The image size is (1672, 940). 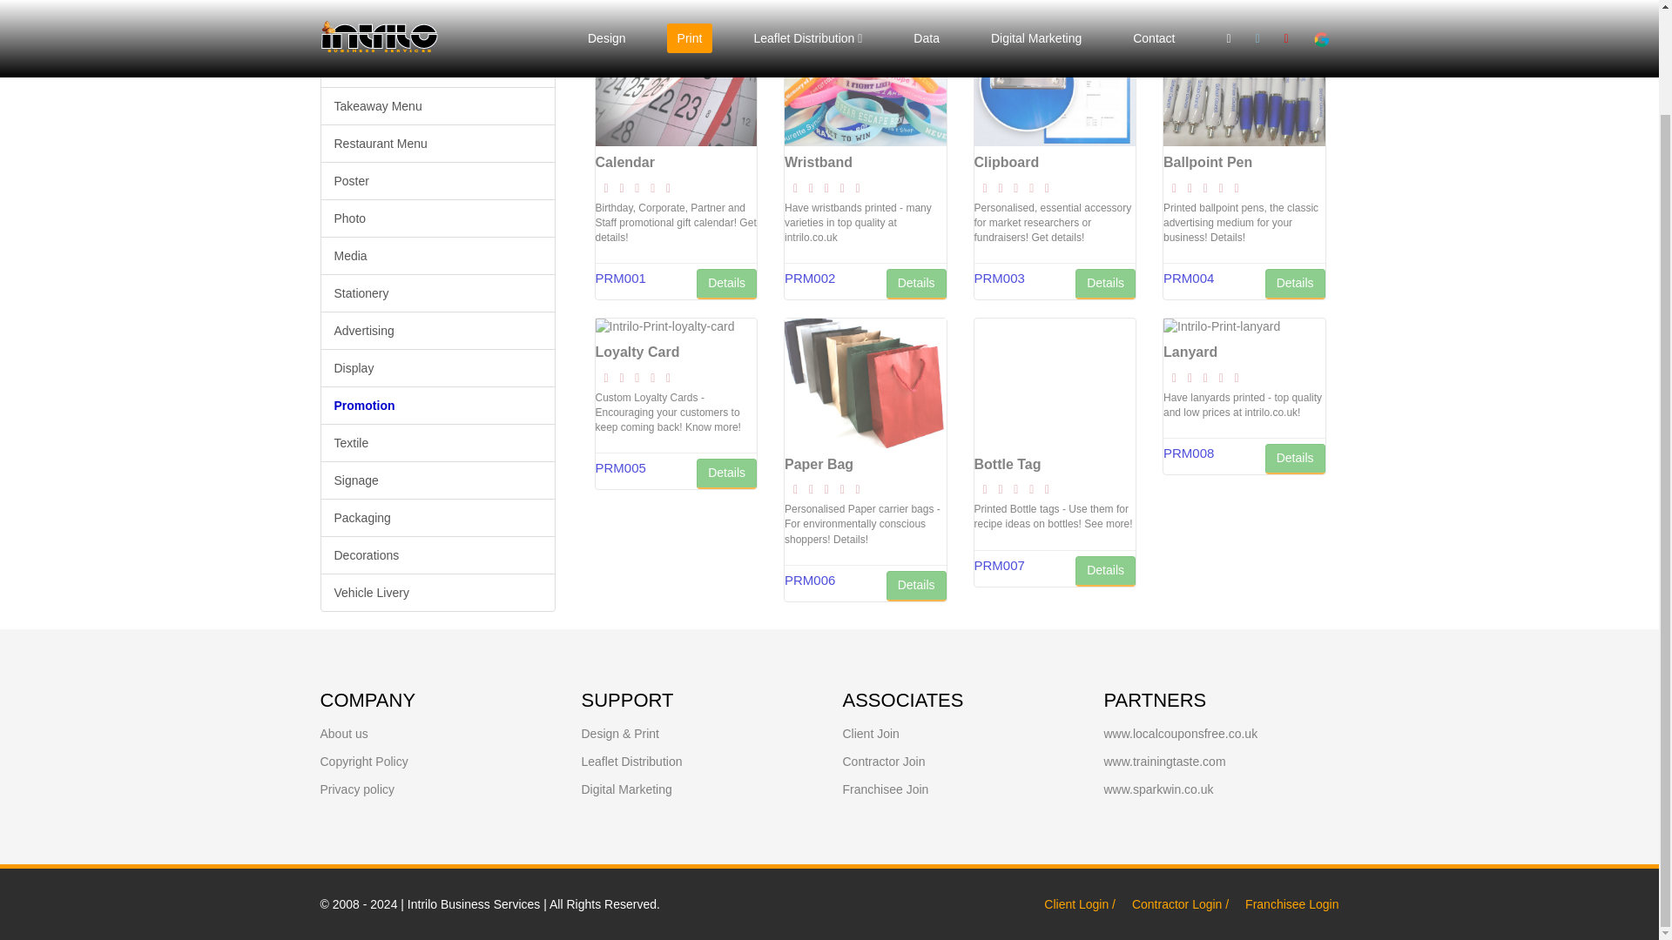 I want to click on Signage, so click(x=437, y=480).